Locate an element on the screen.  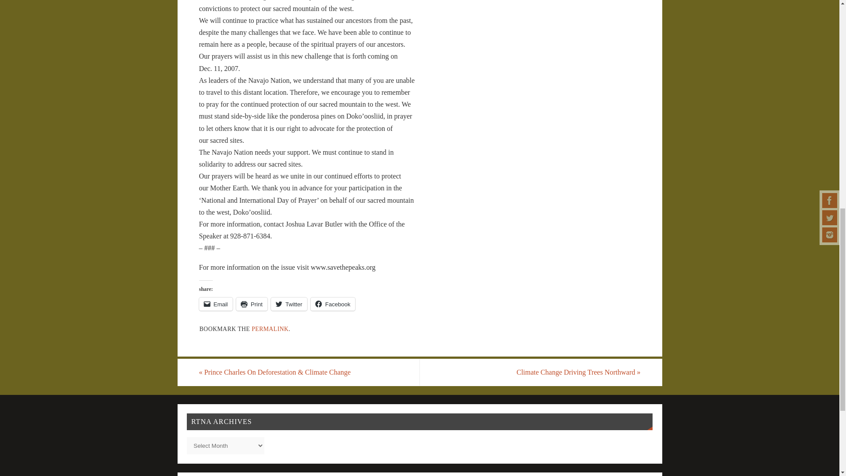
Click to share on Facebook is located at coordinates (333, 304).